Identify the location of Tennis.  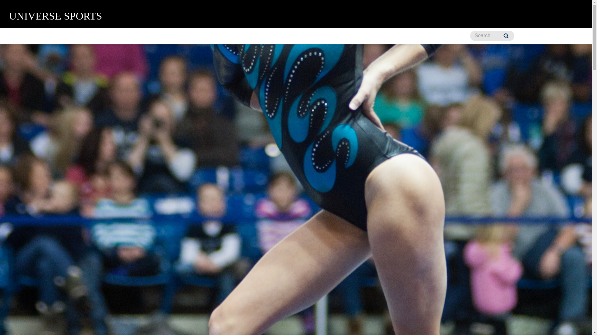
(345, 36).